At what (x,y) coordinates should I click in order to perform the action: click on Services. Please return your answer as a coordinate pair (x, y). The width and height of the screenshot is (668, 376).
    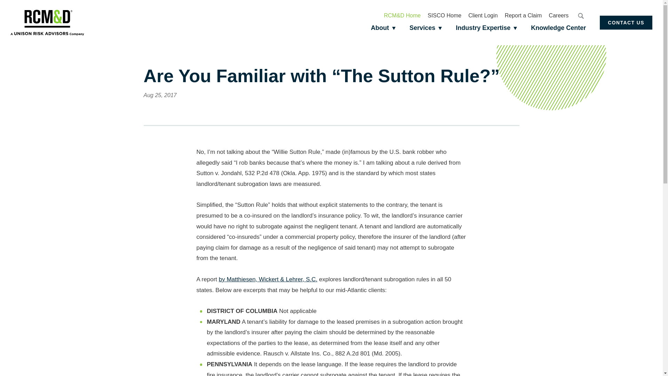
    Looking at the image, I should click on (426, 28).